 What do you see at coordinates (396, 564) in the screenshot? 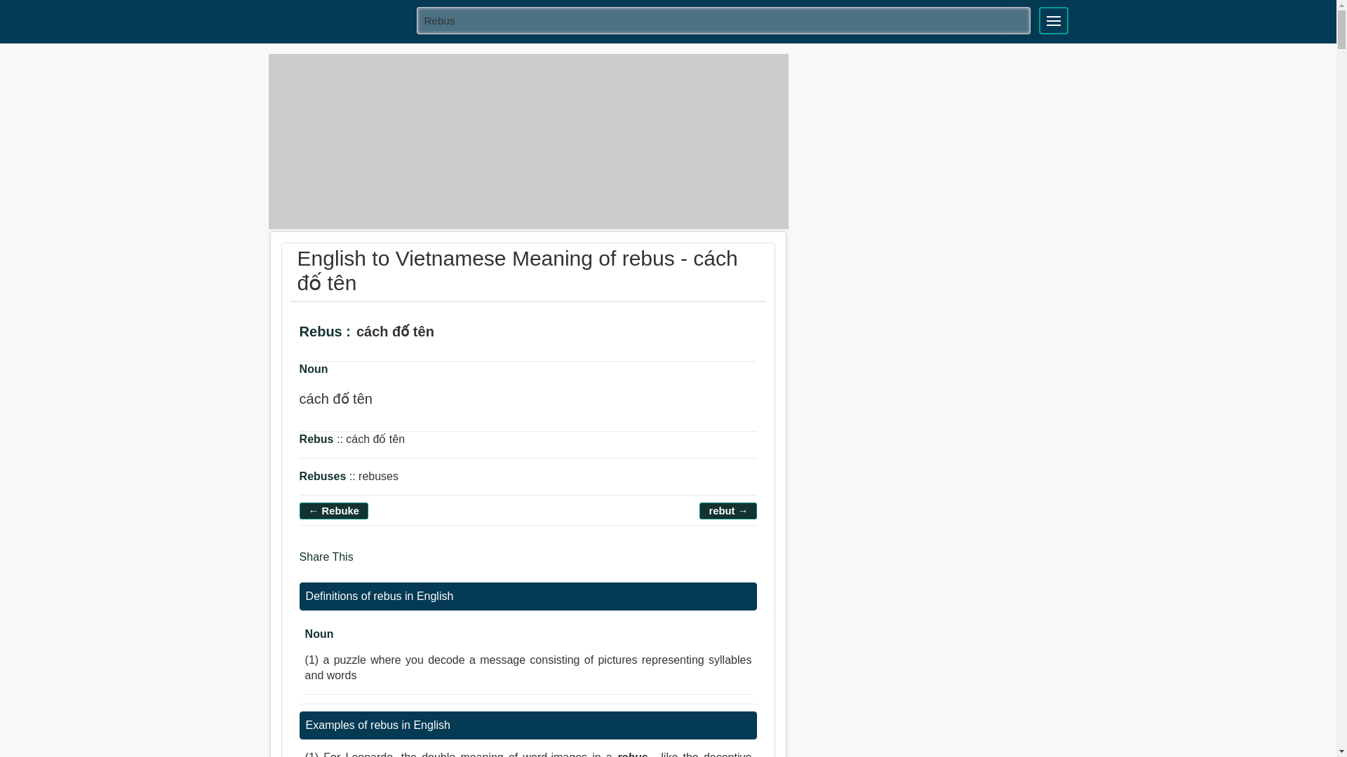
I see `Twitter` at bounding box center [396, 564].